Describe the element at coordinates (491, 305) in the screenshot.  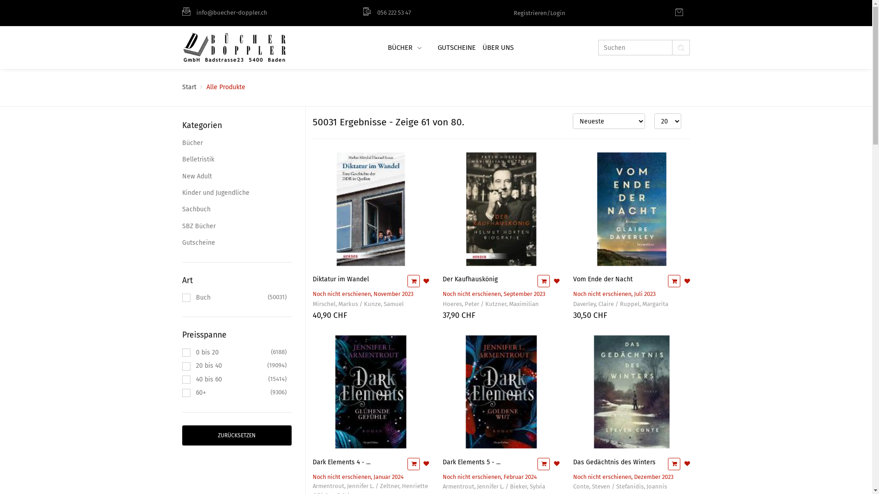
I see `Hoeres, Peter / Kutzner, Maximilian` at that location.